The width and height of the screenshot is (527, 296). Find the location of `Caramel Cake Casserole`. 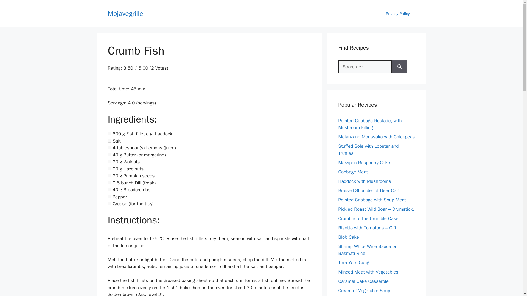

Caramel Cake Casserole is located at coordinates (363, 281).